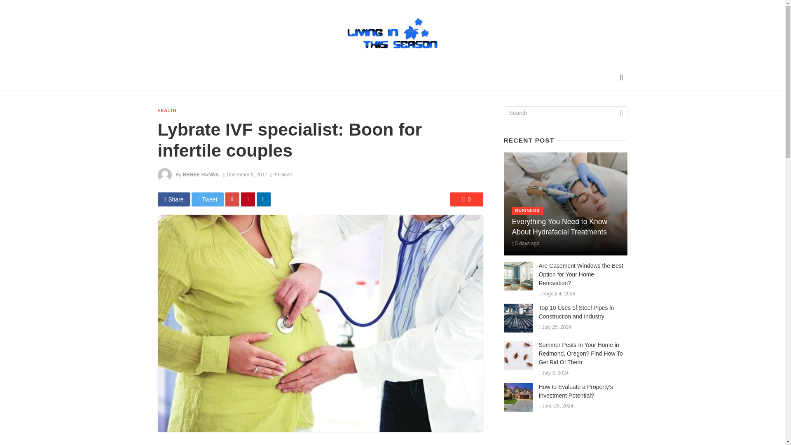 This screenshot has height=445, width=791. What do you see at coordinates (248, 199) in the screenshot?
I see `Share on Pinterest` at bounding box center [248, 199].